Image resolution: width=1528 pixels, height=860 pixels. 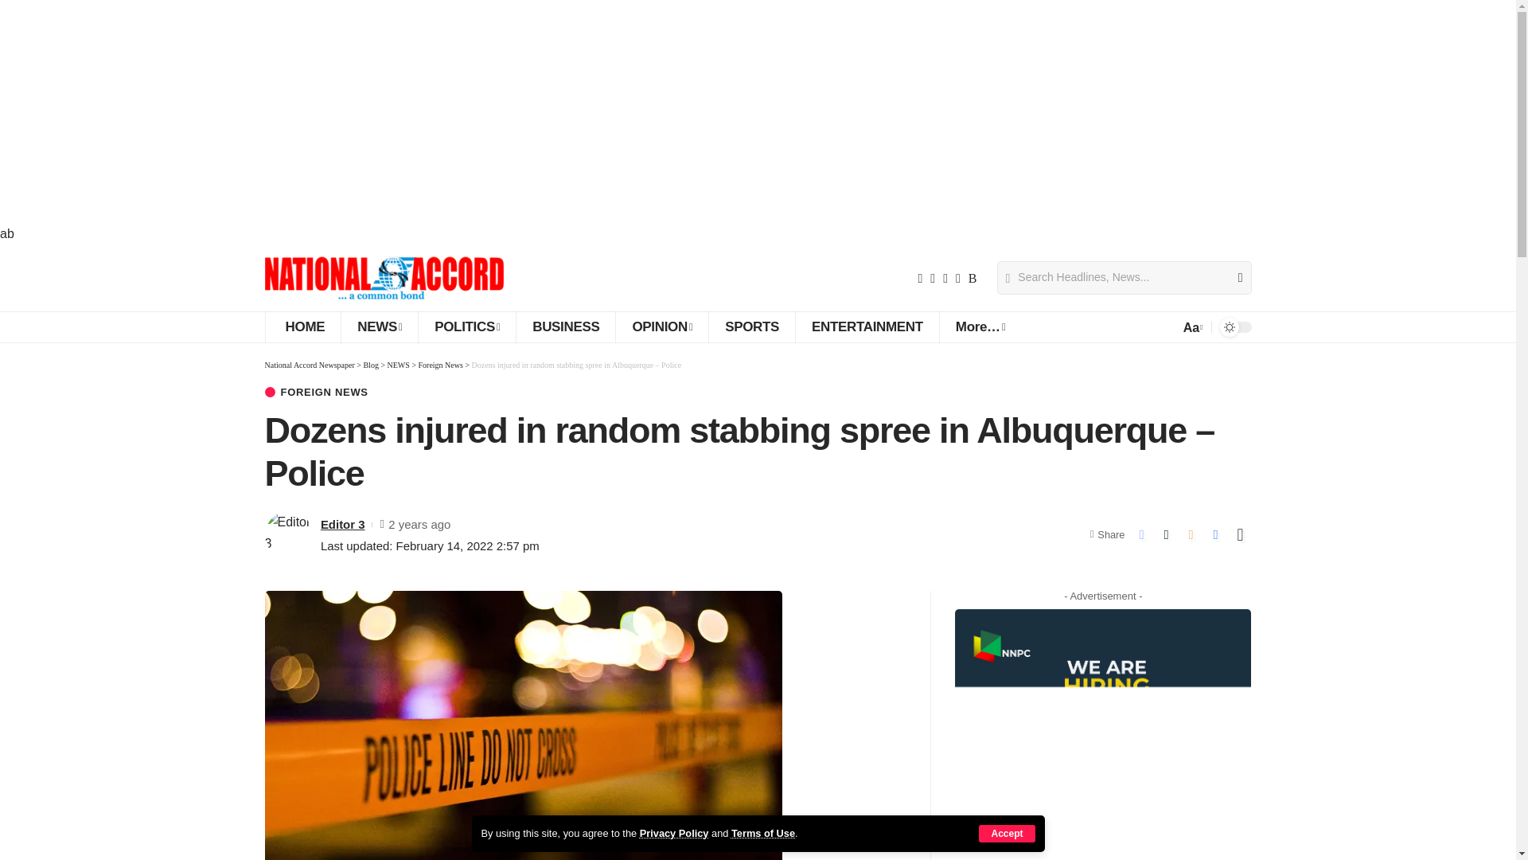 I want to click on NEWS, so click(x=379, y=326).